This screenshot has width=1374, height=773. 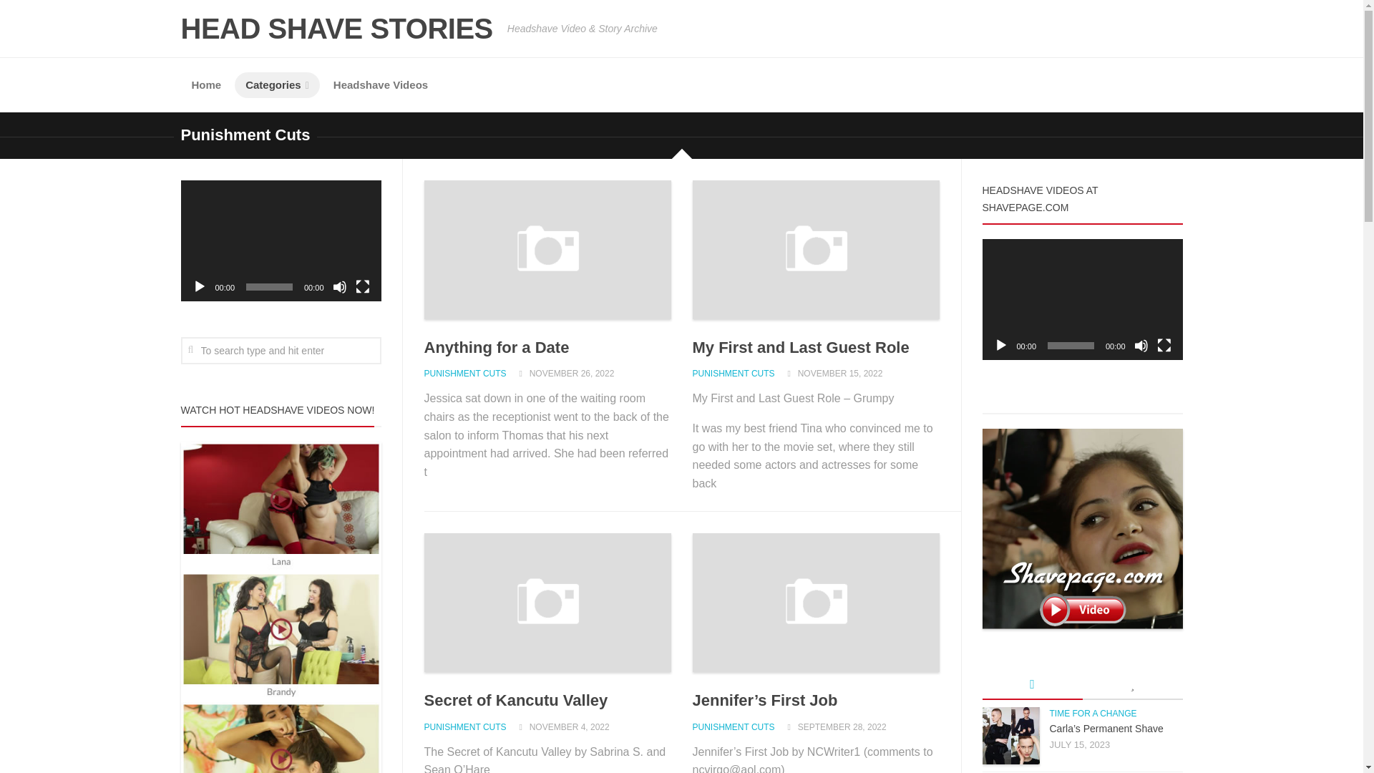 I want to click on Mute, so click(x=339, y=286).